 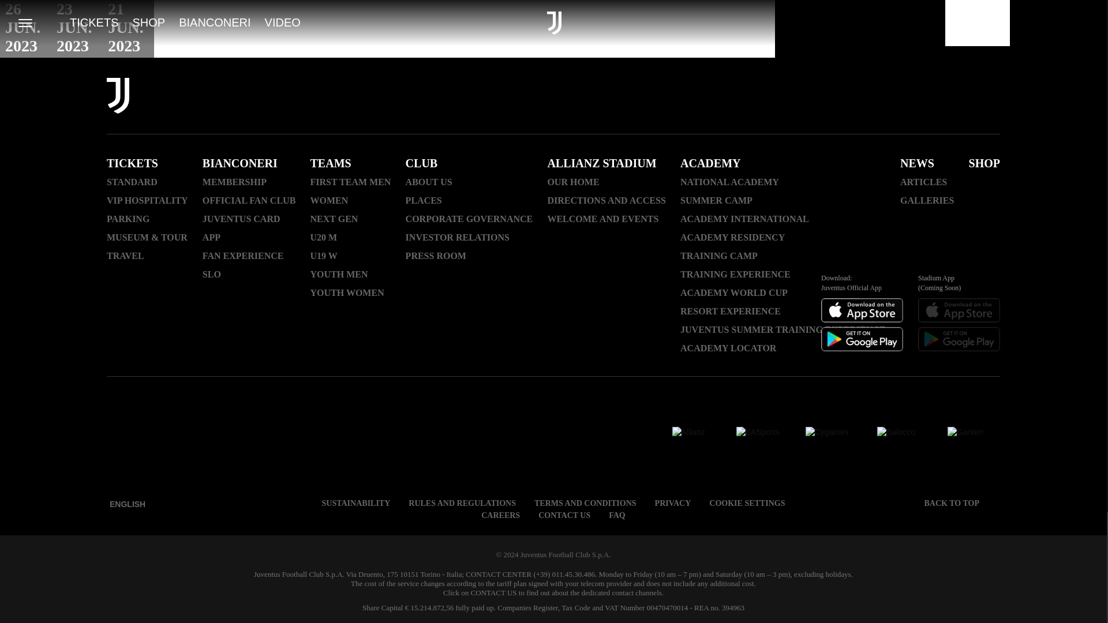 I want to click on Instagram, so click(x=810, y=97).